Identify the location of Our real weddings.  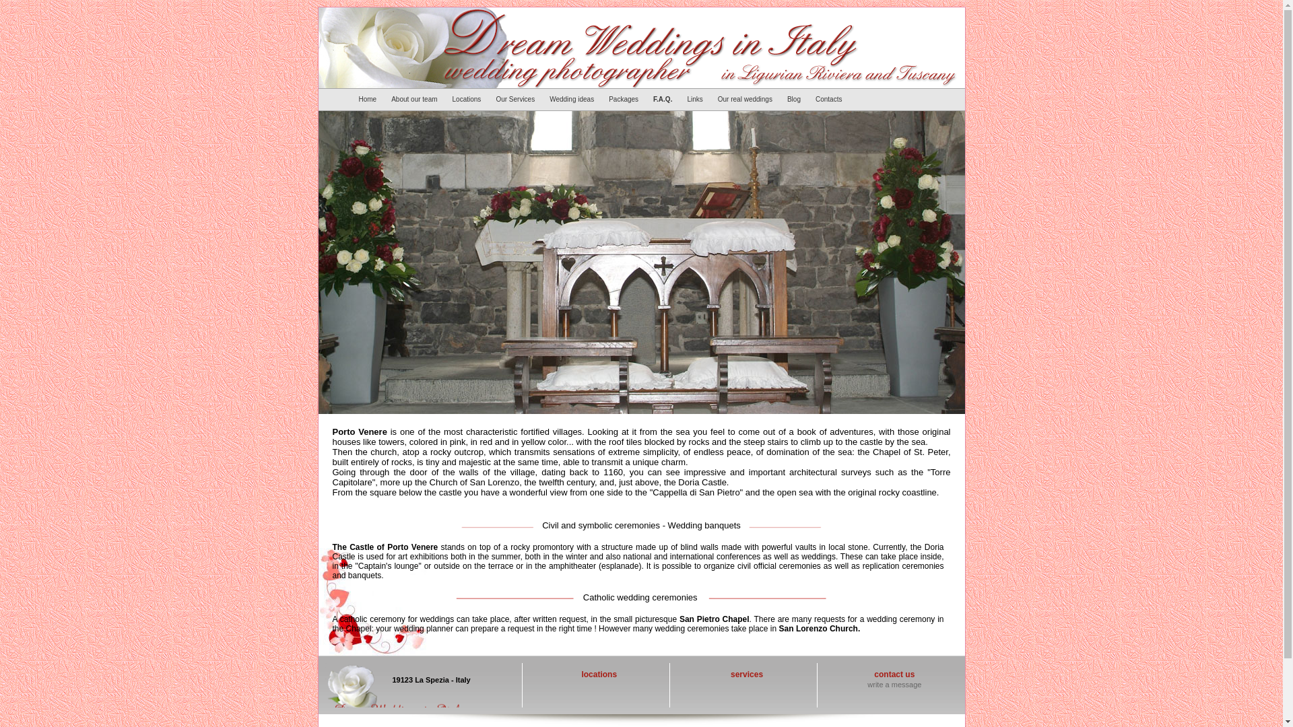
(747, 99).